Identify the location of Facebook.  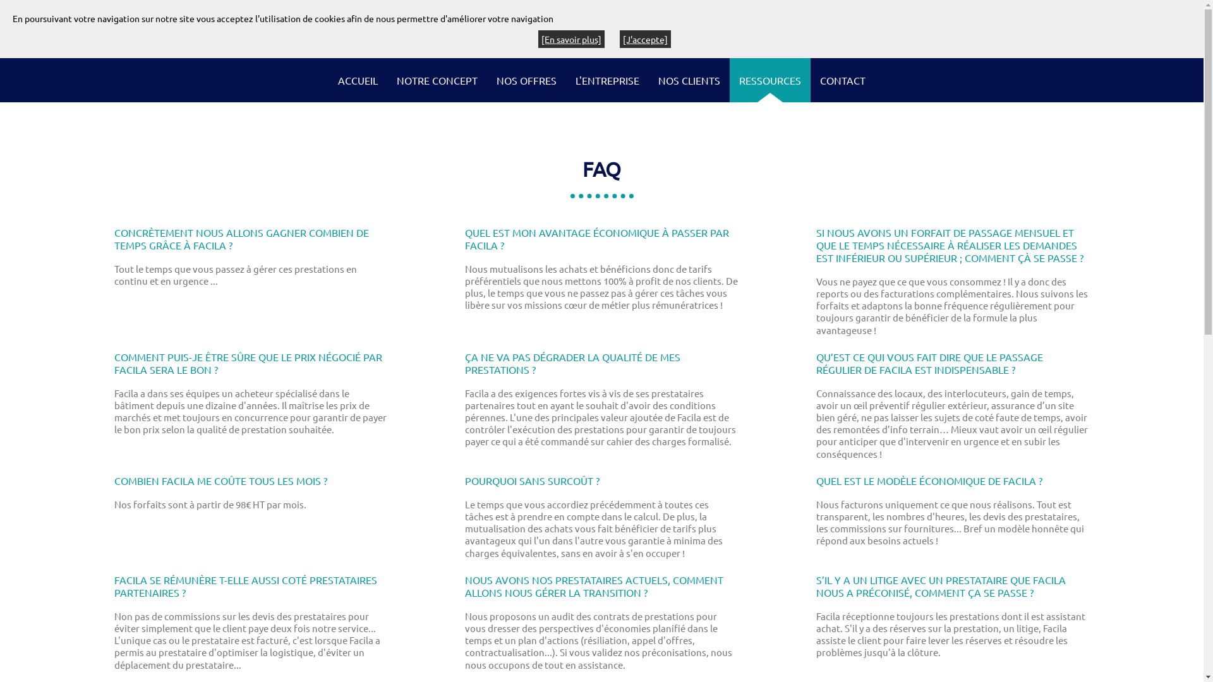
(11, 31).